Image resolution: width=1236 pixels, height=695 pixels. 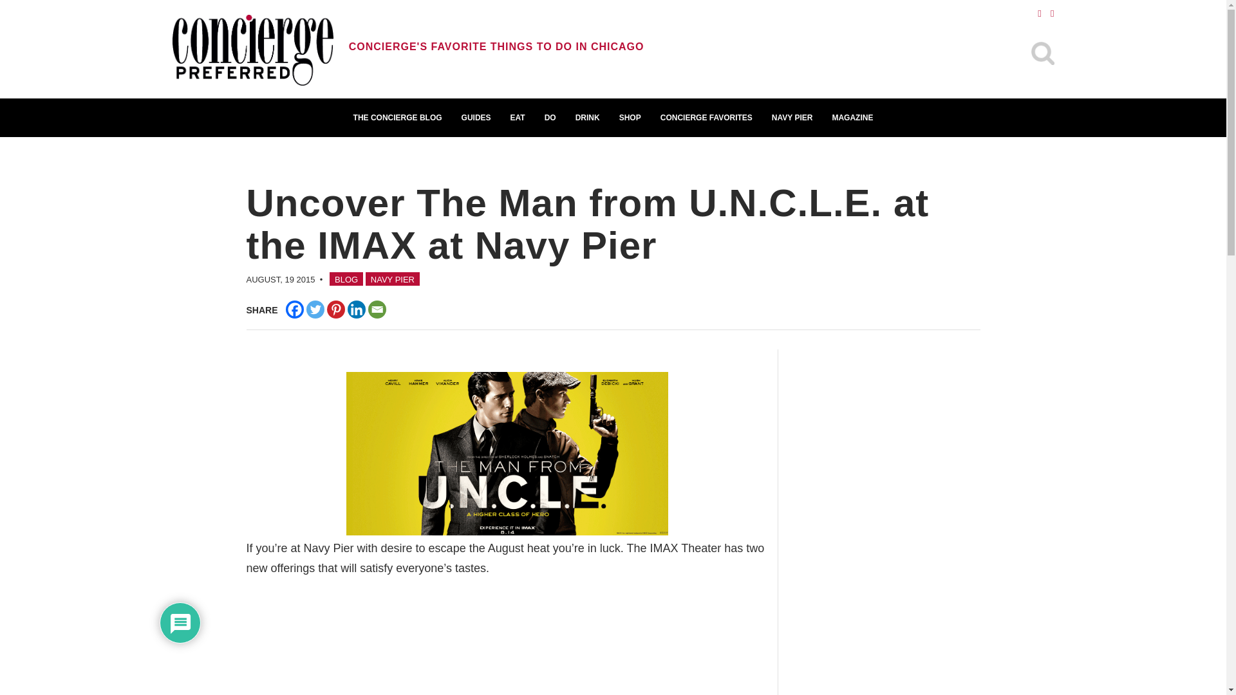 I want to click on NAVY PIER, so click(x=792, y=117).